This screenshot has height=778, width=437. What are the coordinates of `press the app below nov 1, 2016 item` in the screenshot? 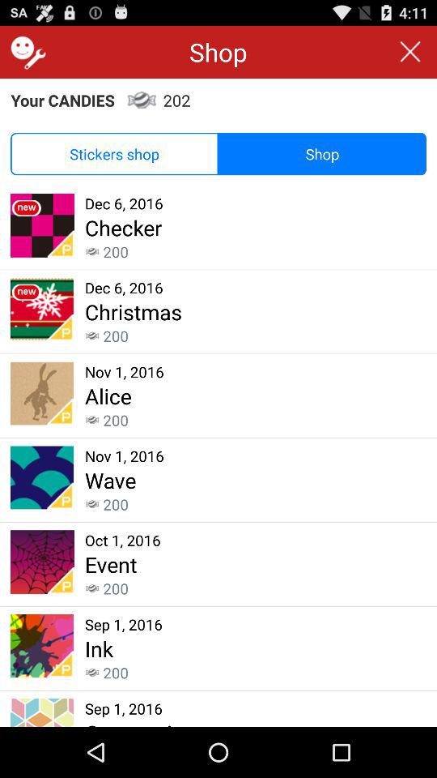 It's located at (110, 480).